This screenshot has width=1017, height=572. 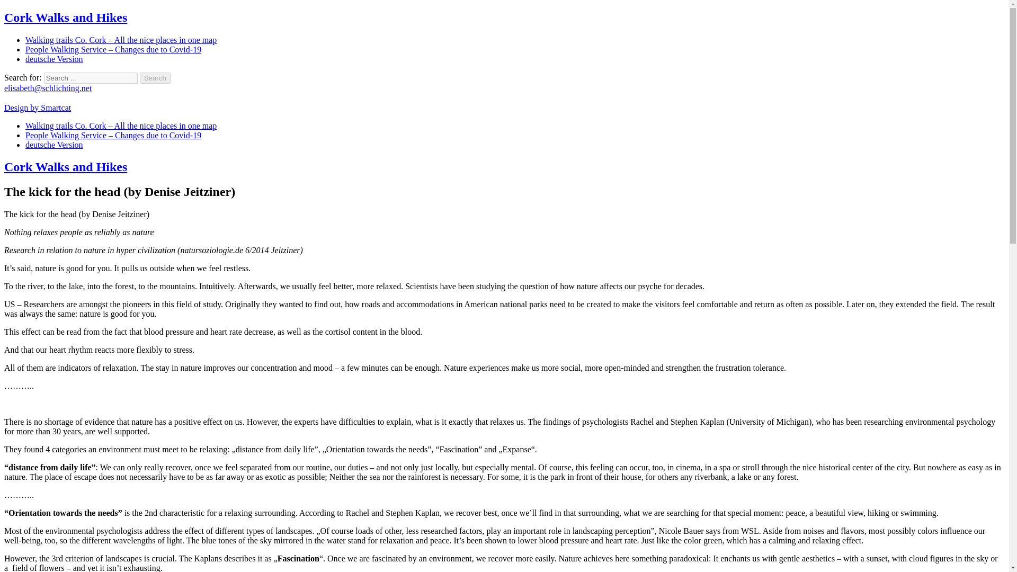 I want to click on deutsche Version, so click(x=54, y=144).